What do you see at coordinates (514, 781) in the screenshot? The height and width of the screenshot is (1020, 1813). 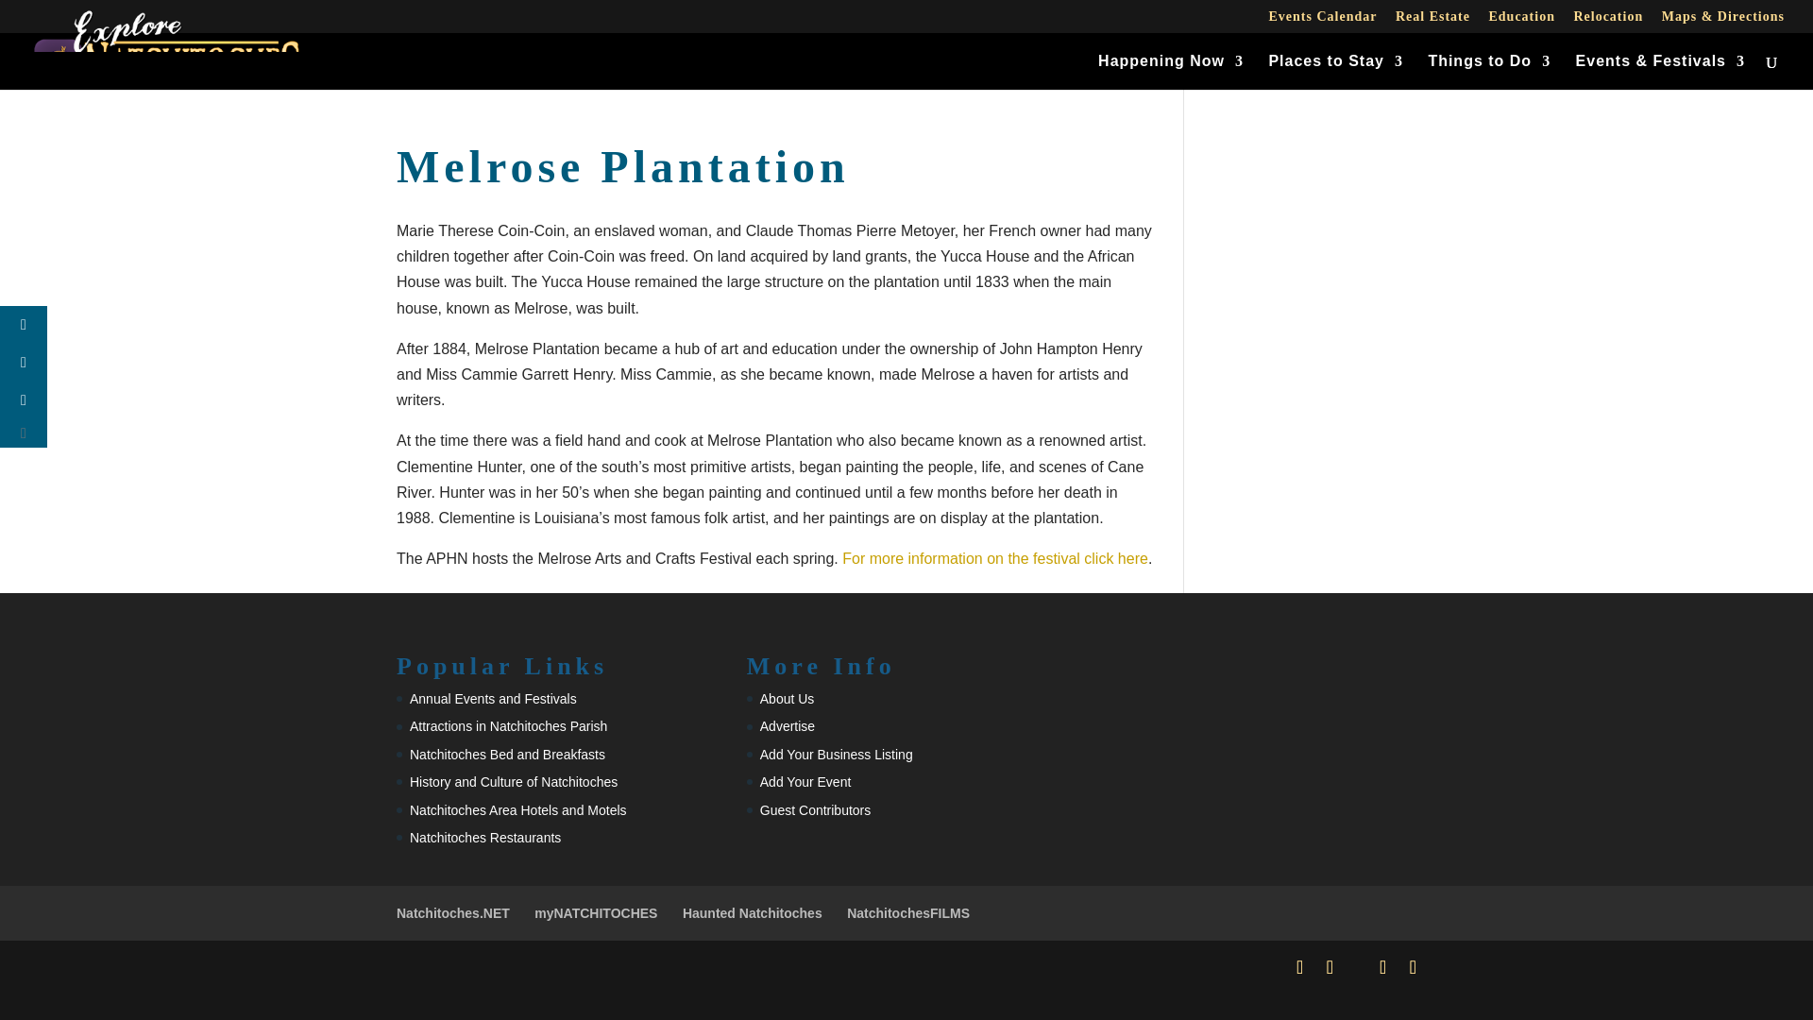 I see `History and Culture of Natchitoches` at bounding box center [514, 781].